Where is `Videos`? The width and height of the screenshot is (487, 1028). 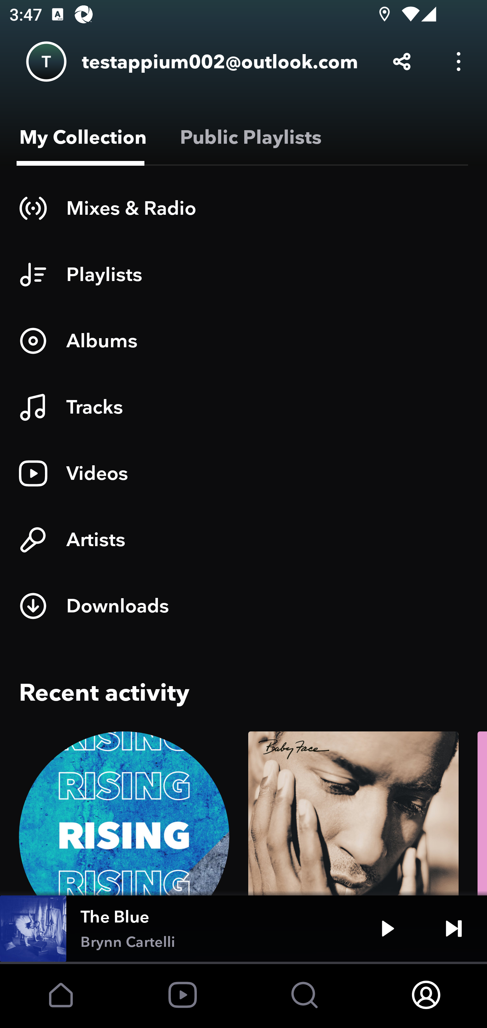 Videos is located at coordinates (243, 473).